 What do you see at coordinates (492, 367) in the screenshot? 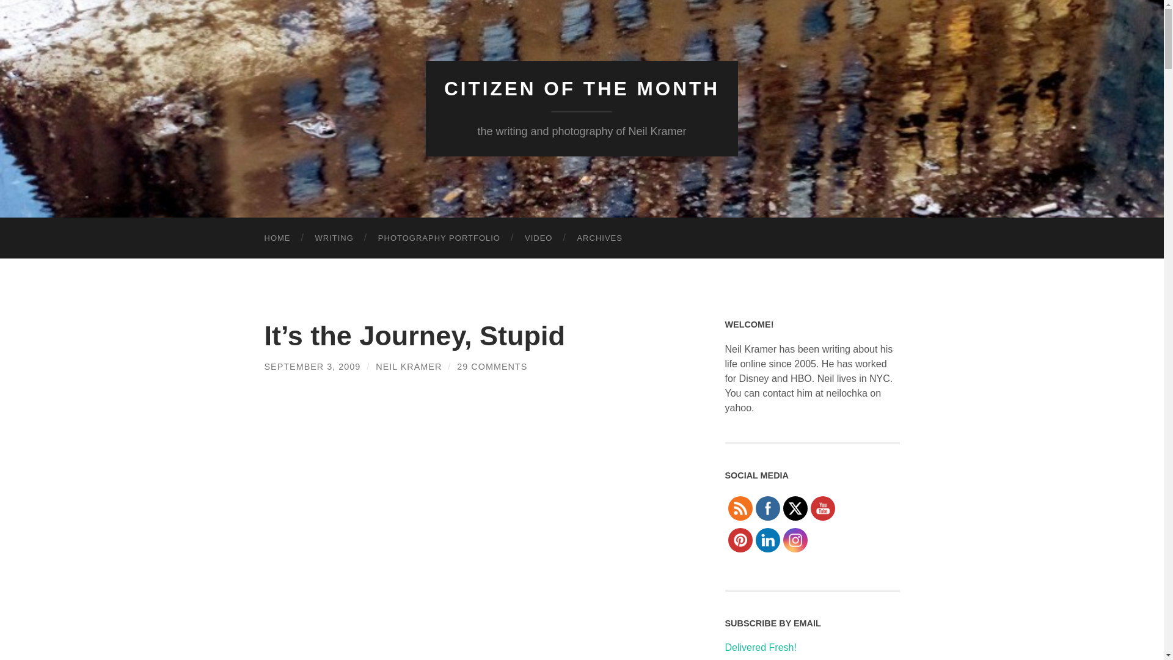
I see `29 COMMENTS` at bounding box center [492, 367].